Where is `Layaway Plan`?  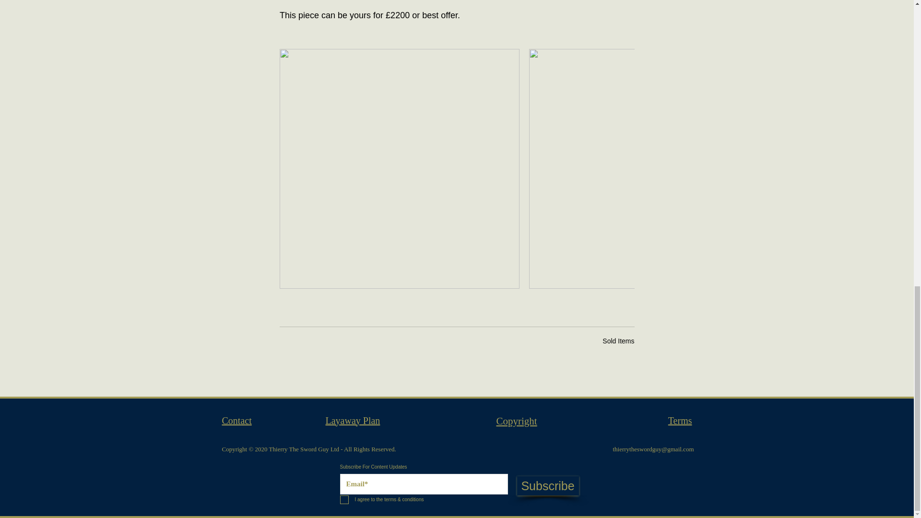 Layaway Plan is located at coordinates (352, 420).